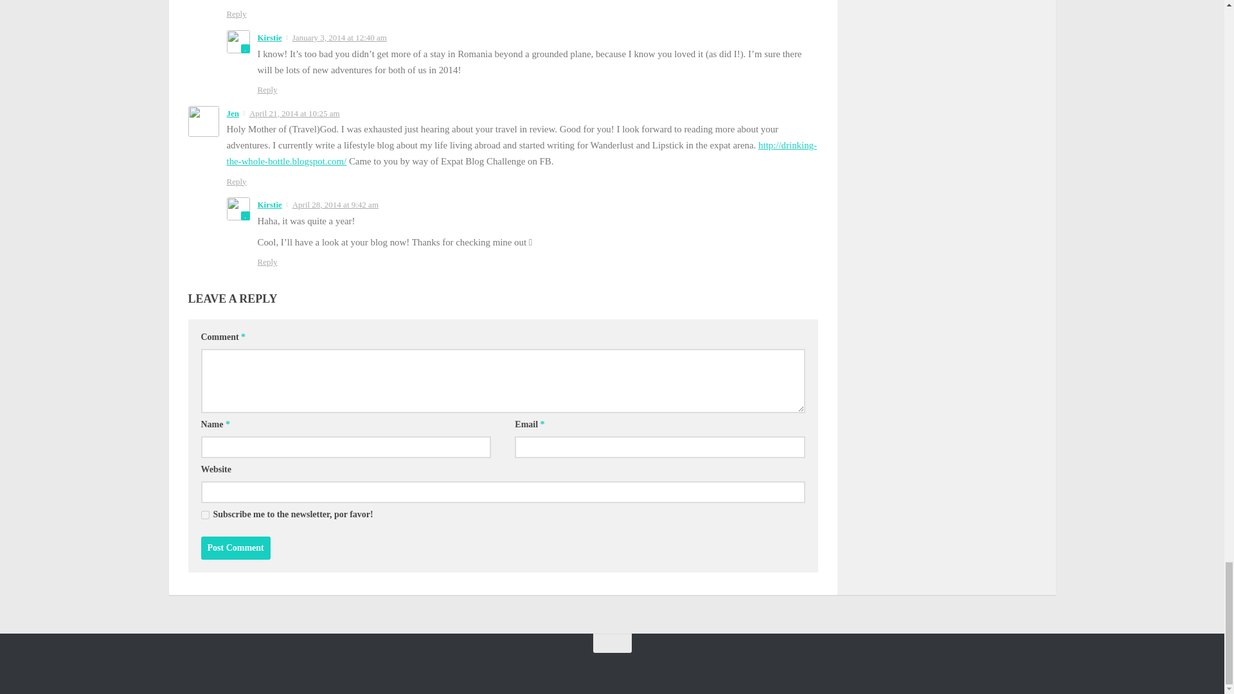 The height and width of the screenshot is (694, 1234). What do you see at coordinates (204, 514) in the screenshot?
I see `1` at bounding box center [204, 514].